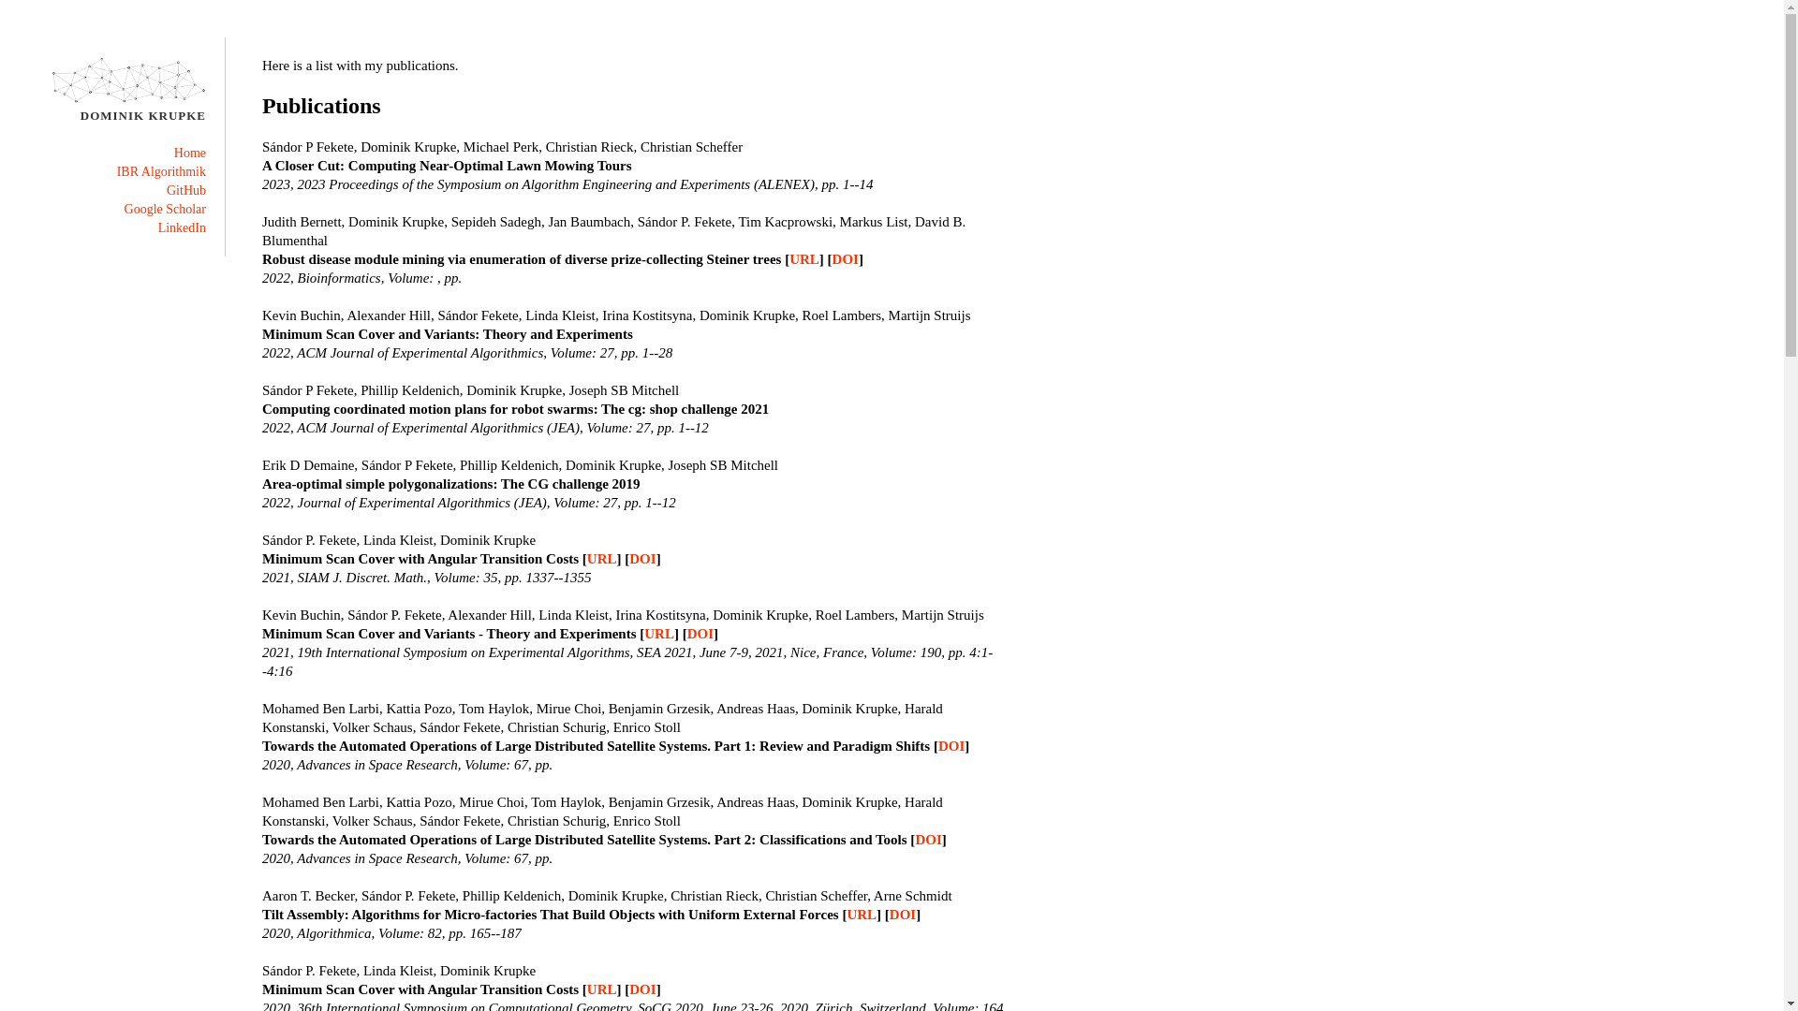 This screenshot has width=1798, height=1011. What do you see at coordinates (165, 210) in the screenshot?
I see `Google Scholar` at bounding box center [165, 210].